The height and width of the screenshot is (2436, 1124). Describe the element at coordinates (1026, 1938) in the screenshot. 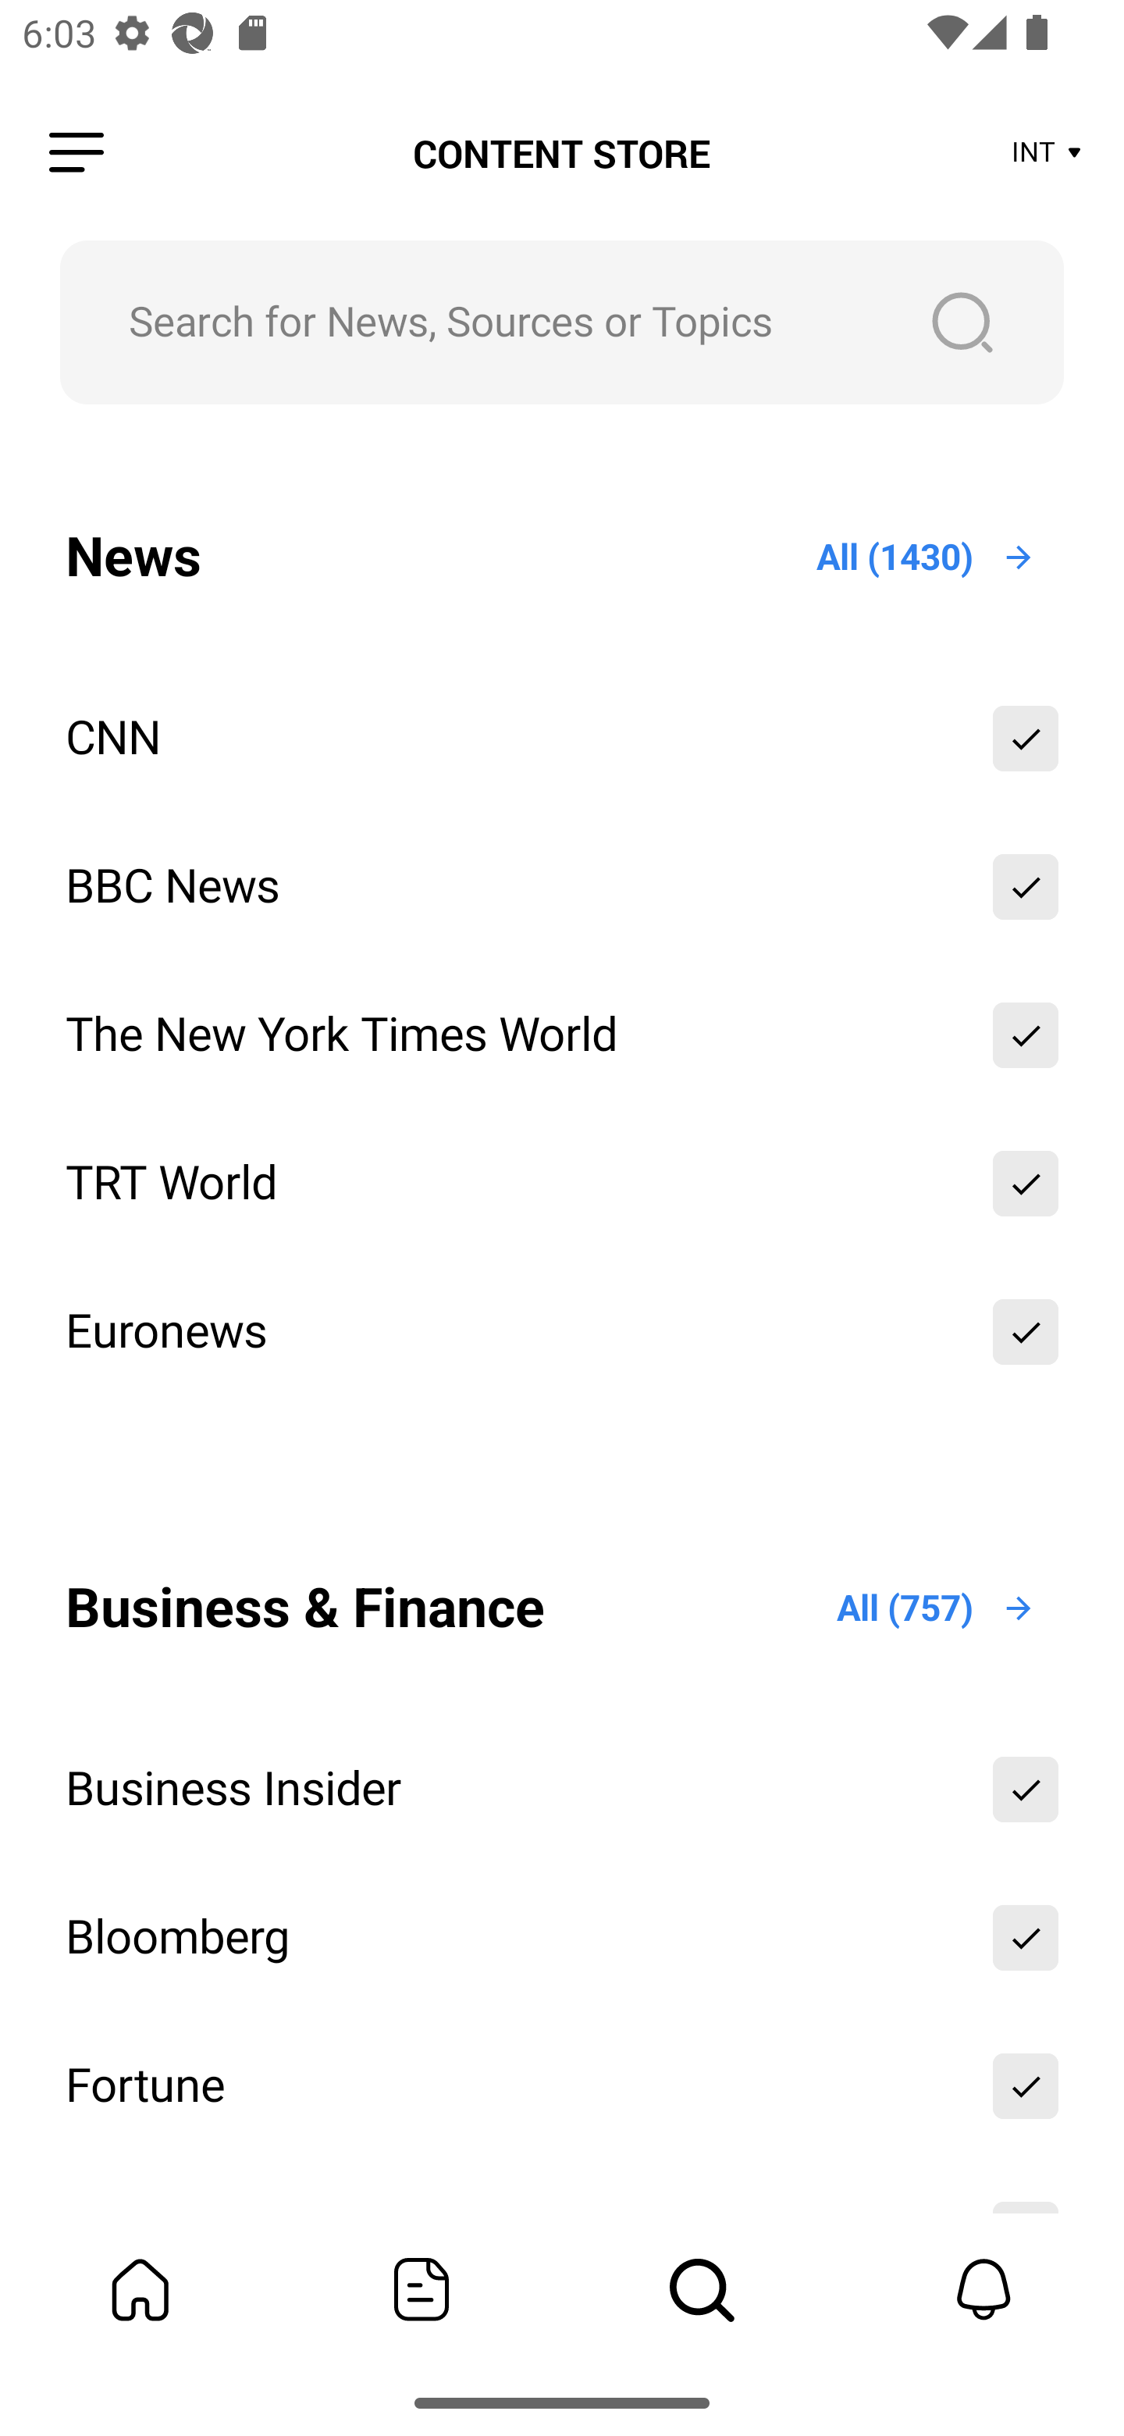

I see `Add To My Bundle` at that location.